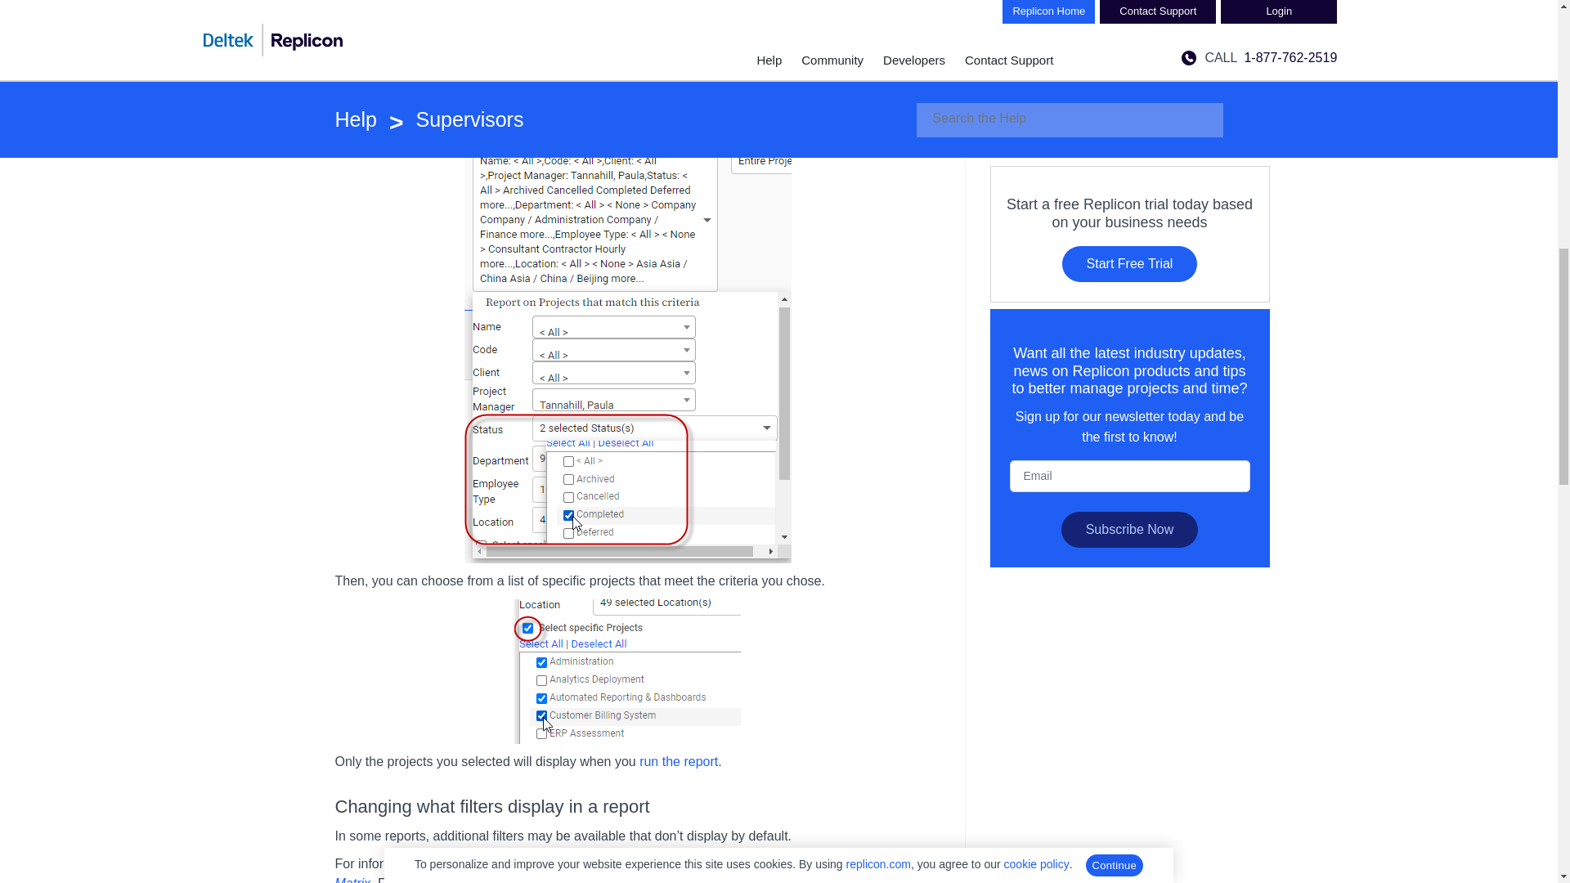 Image resolution: width=1570 pixels, height=883 pixels. What do you see at coordinates (599, 870) in the screenshot?
I see `Reports Field Matrix` at bounding box center [599, 870].